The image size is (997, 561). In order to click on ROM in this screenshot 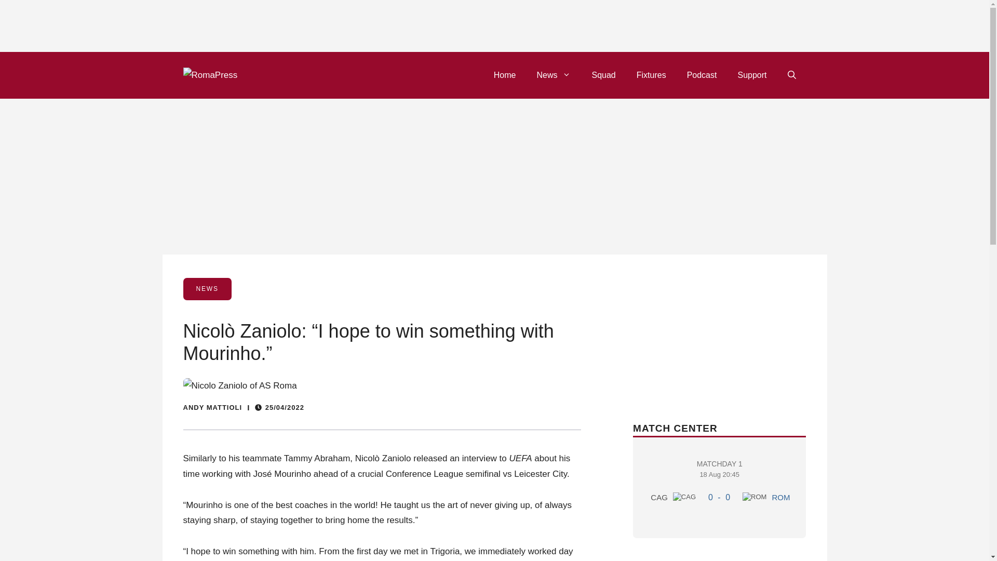, I will do `click(780, 497)`.